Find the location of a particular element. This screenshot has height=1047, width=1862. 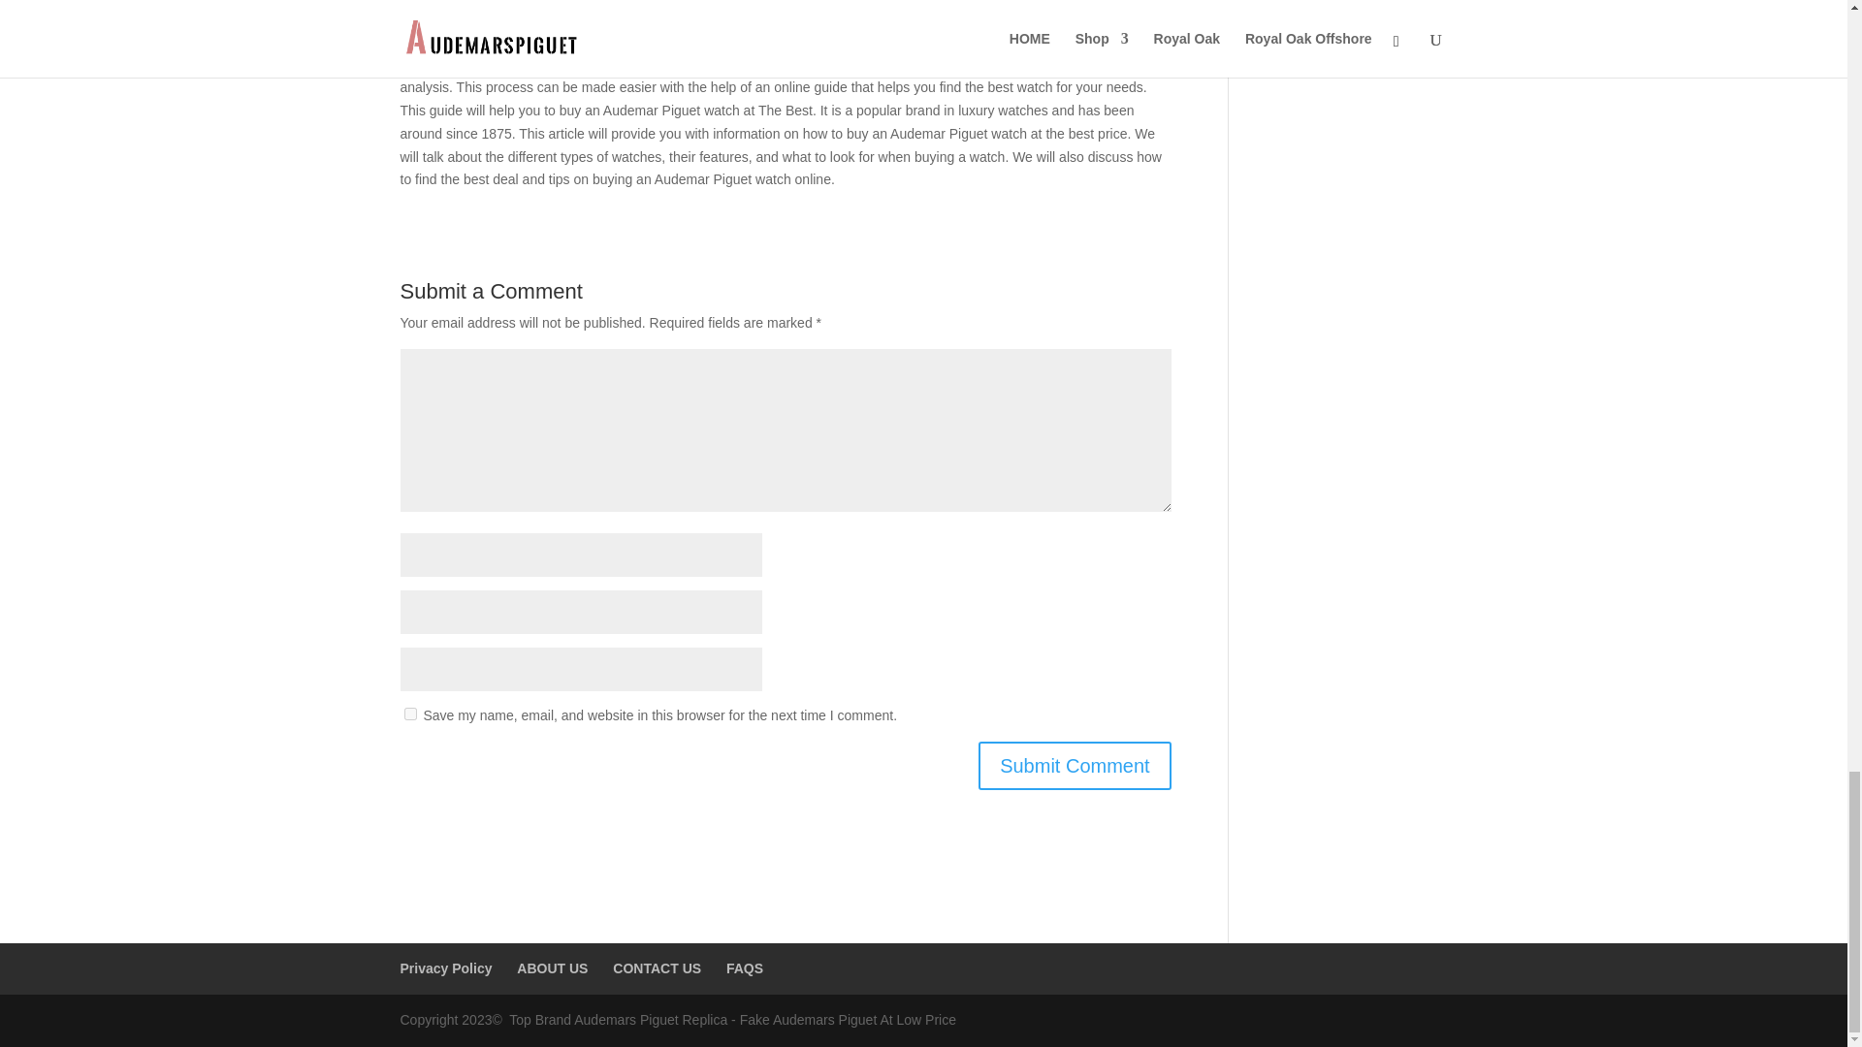

Submit Comment is located at coordinates (1075, 764).